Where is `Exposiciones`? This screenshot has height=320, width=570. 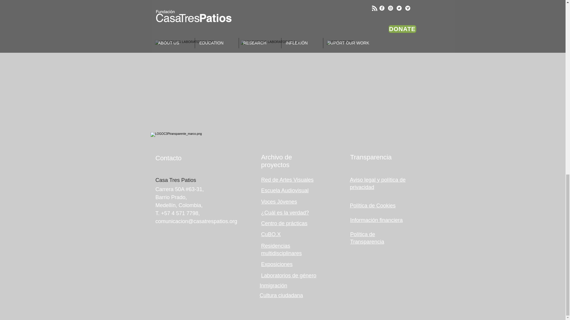 Exposiciones is located at coordinates (277, 264).